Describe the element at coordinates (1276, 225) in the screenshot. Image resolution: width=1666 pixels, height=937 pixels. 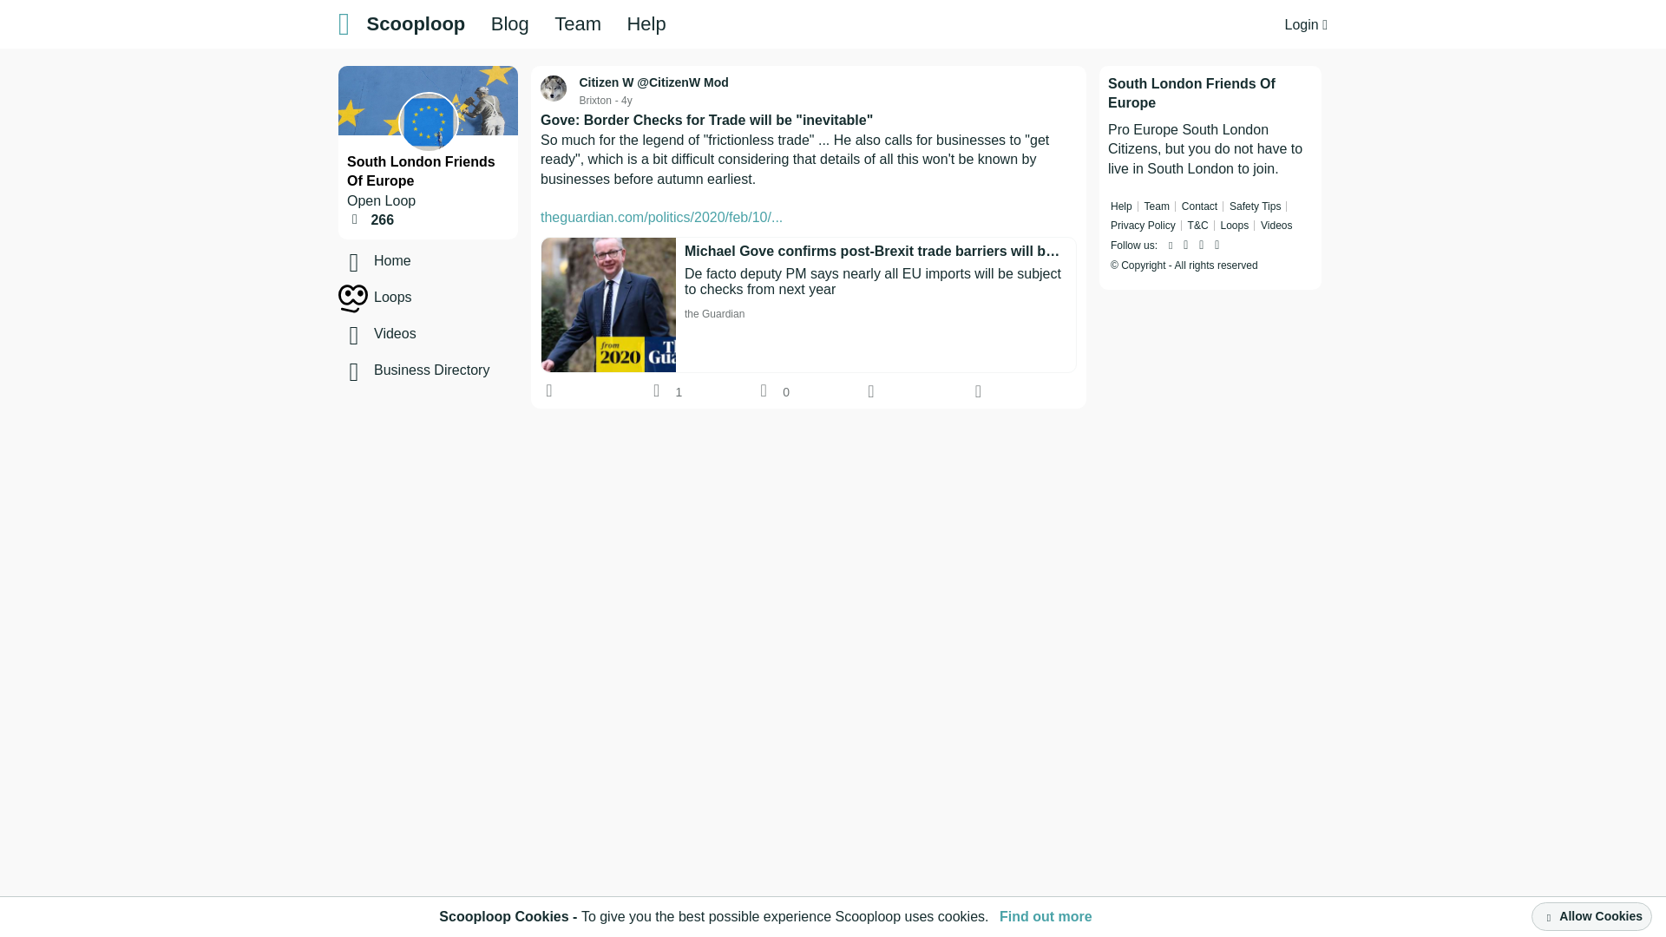
I see `Videos` at that location.